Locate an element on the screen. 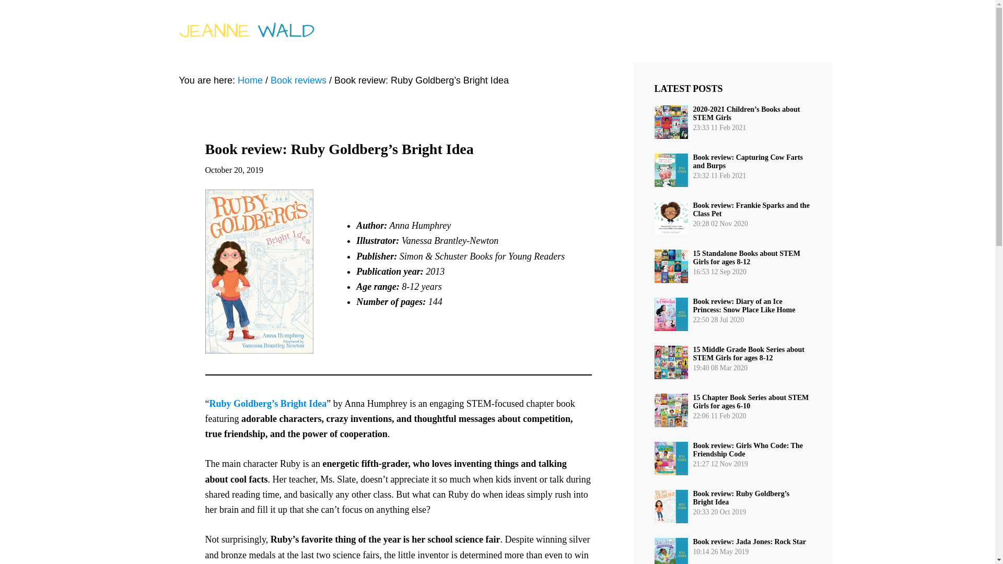 This screenshot has height=564, width=1003. Home is located at coordinates (250, 80).